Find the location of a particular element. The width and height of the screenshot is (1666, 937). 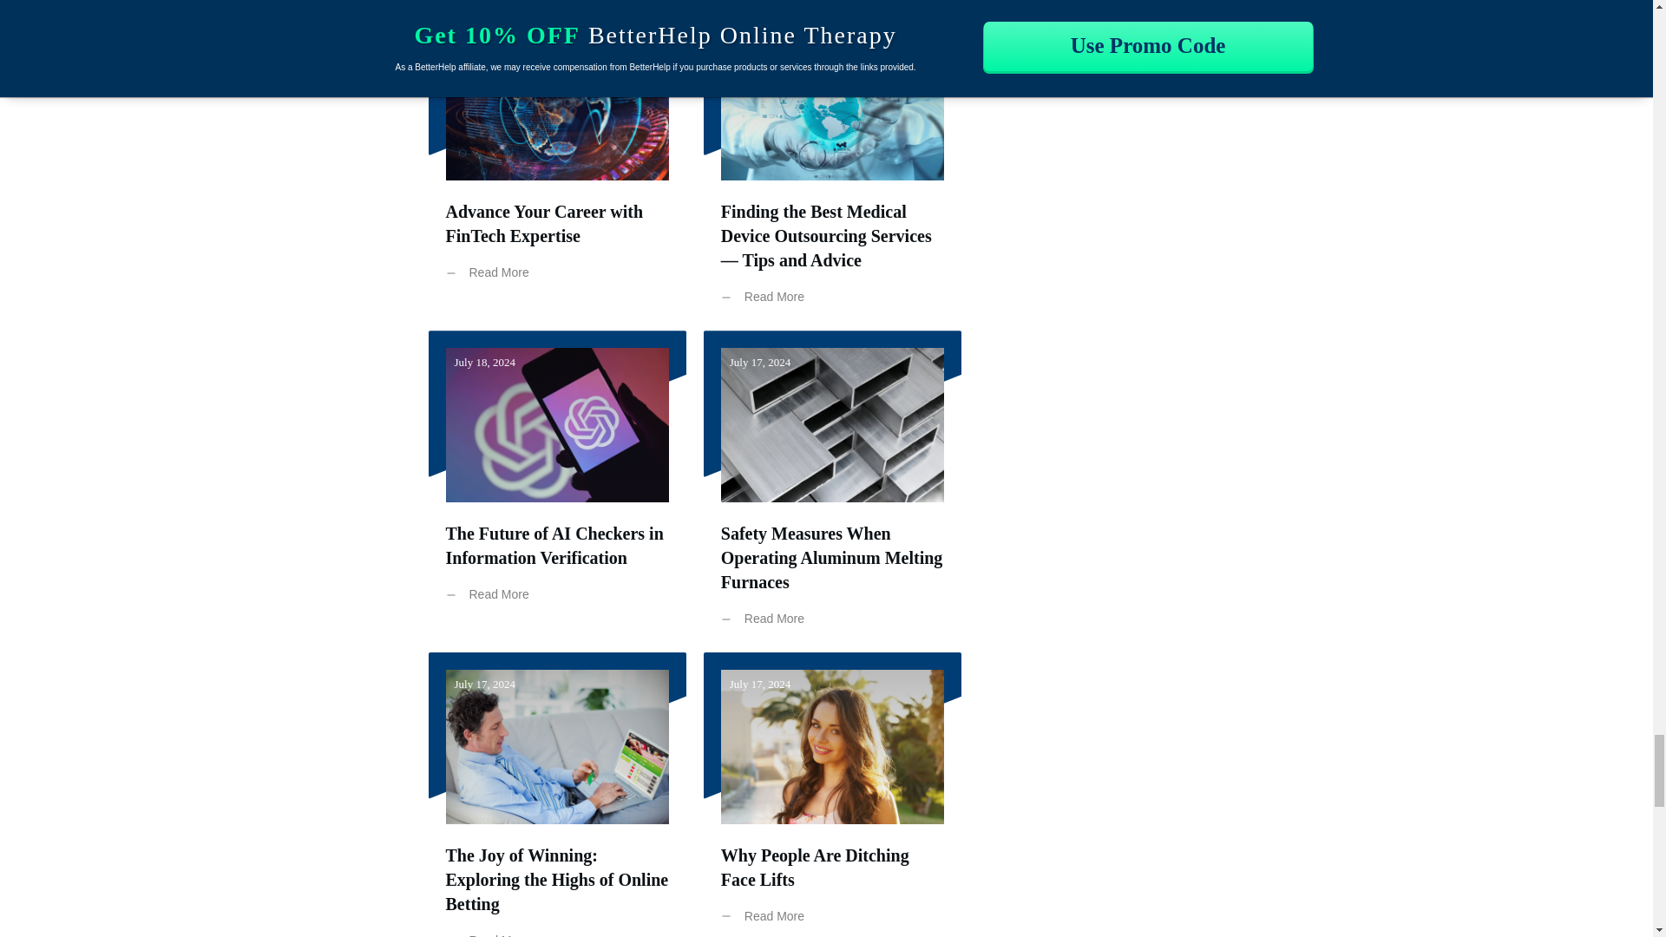

Advance Your Career with FinTech Expertise is located at coordinates (545, 224).